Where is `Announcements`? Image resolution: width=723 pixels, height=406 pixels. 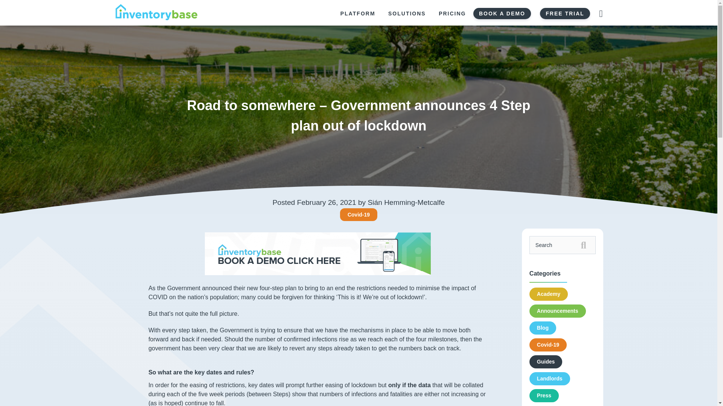
Announcements is located at coordinates (557, 311).